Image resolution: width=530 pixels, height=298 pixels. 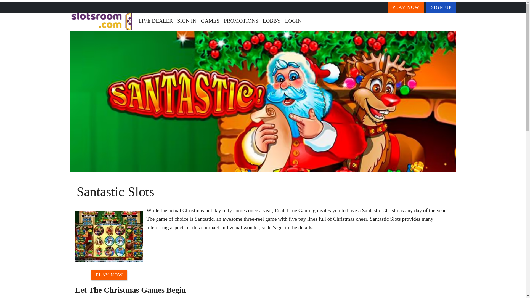 I want to click on PLAY NOW, so click(x=109, y=275).